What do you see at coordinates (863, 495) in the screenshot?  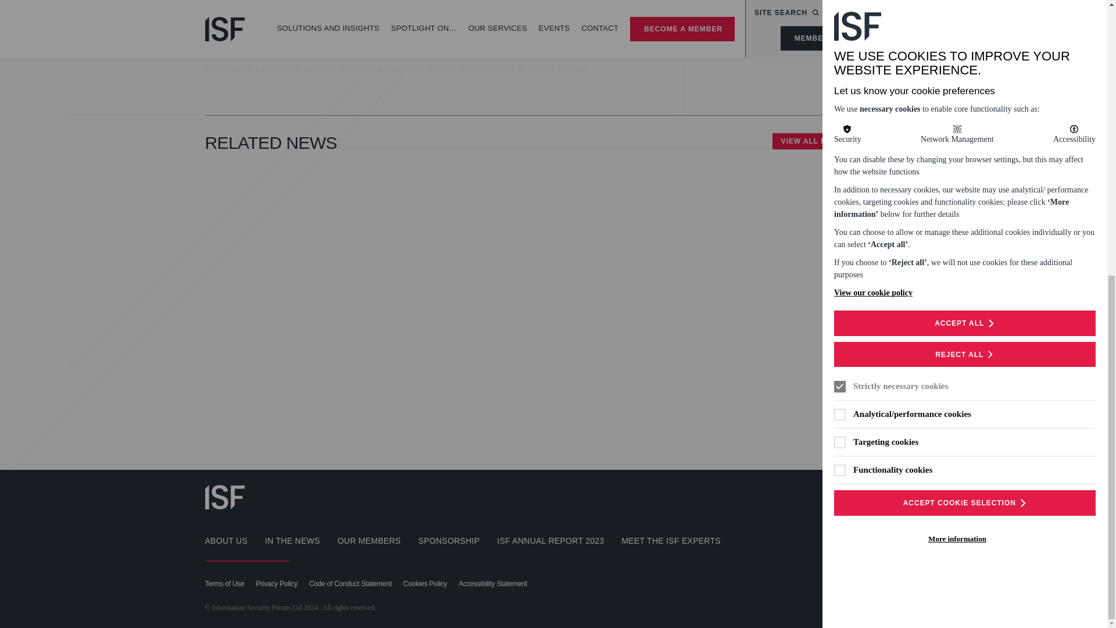 I see `Youtube` at bounding box center [863, 495].